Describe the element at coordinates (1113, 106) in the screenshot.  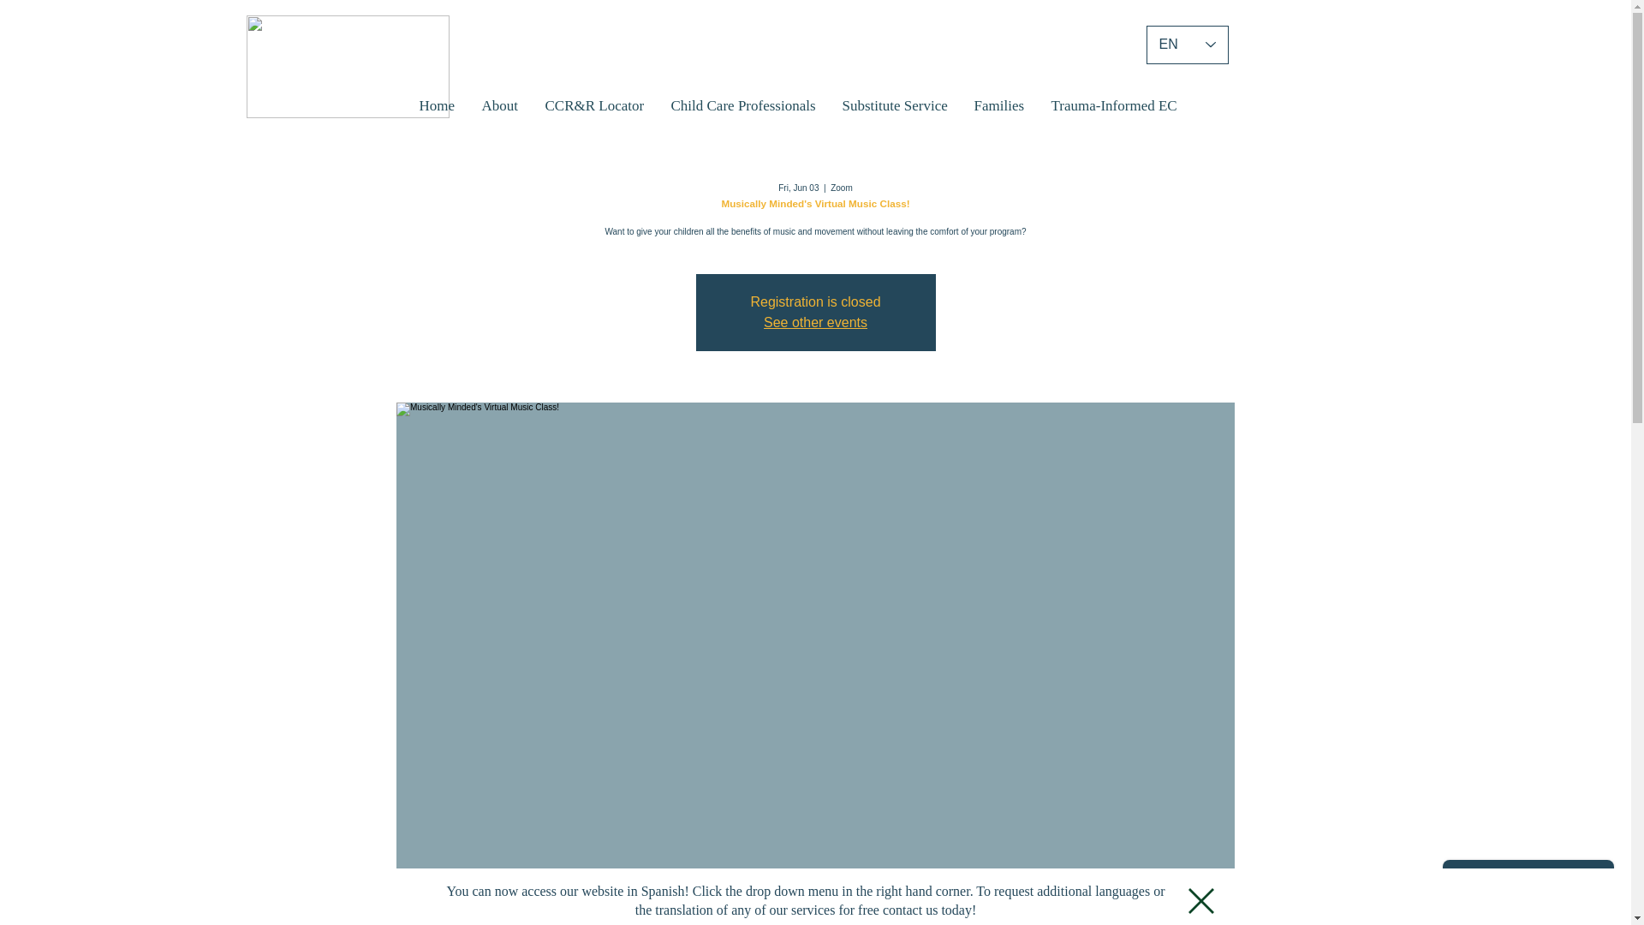
I see `Trauma-Informed EC` at that location.